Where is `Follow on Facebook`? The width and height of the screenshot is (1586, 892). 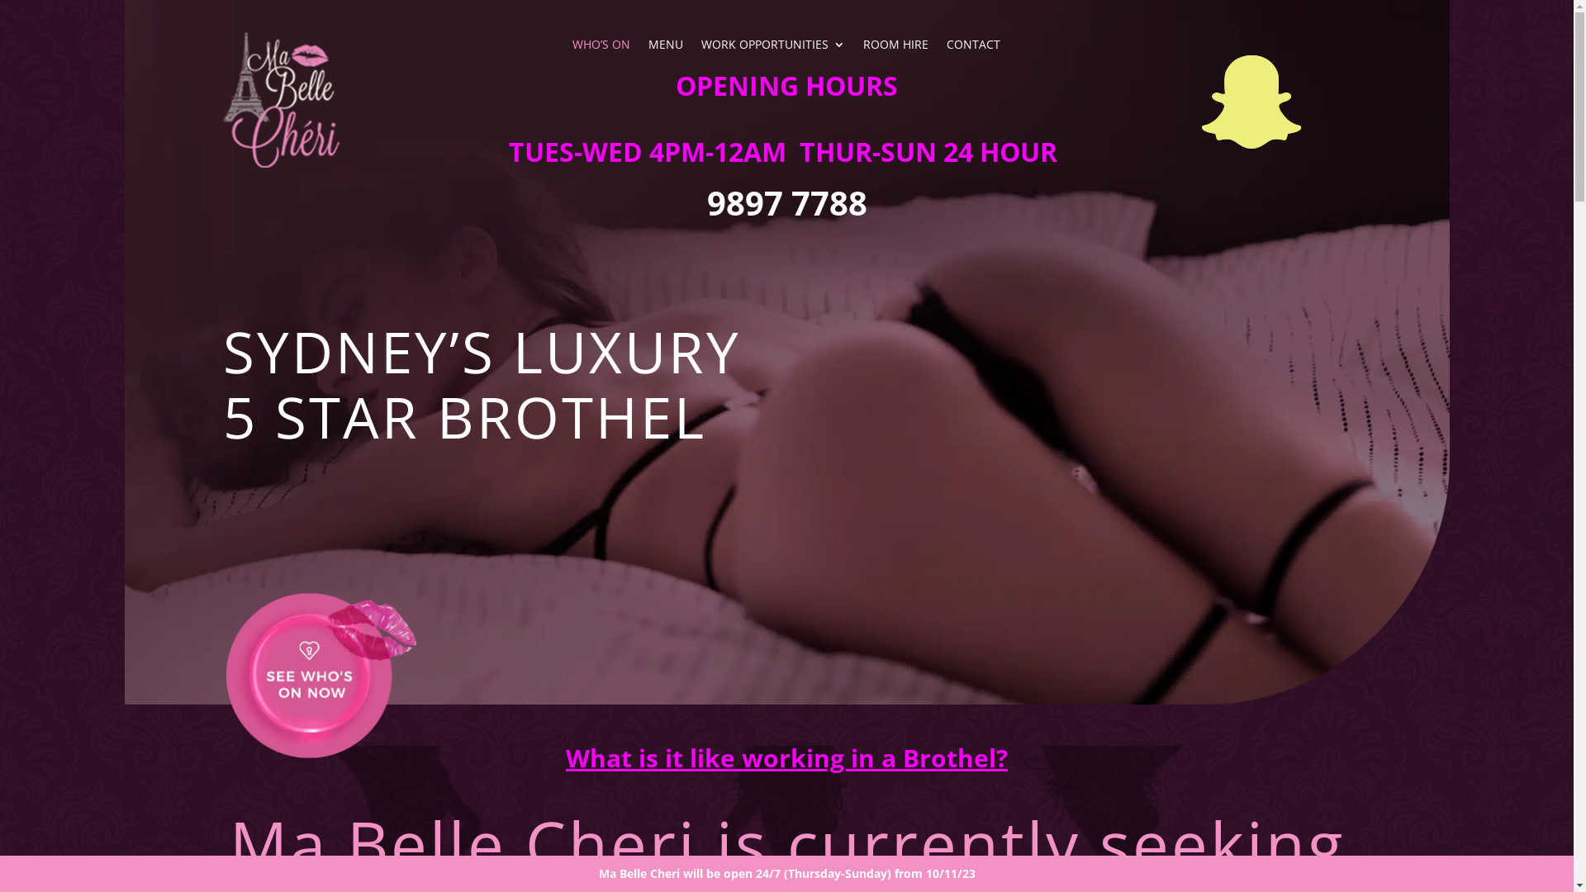 Follow on Facebook is located at coordinates (1251, 102).